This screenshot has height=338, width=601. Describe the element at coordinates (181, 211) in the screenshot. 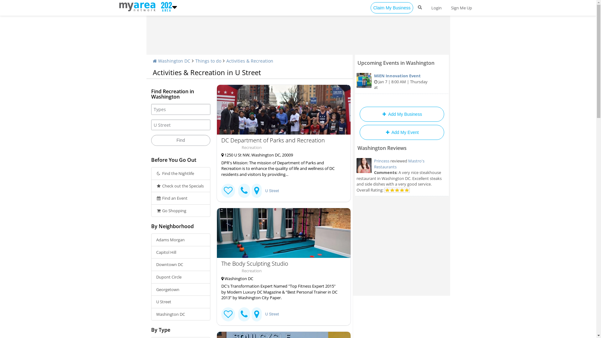

I see `Go Shopping` at that location.